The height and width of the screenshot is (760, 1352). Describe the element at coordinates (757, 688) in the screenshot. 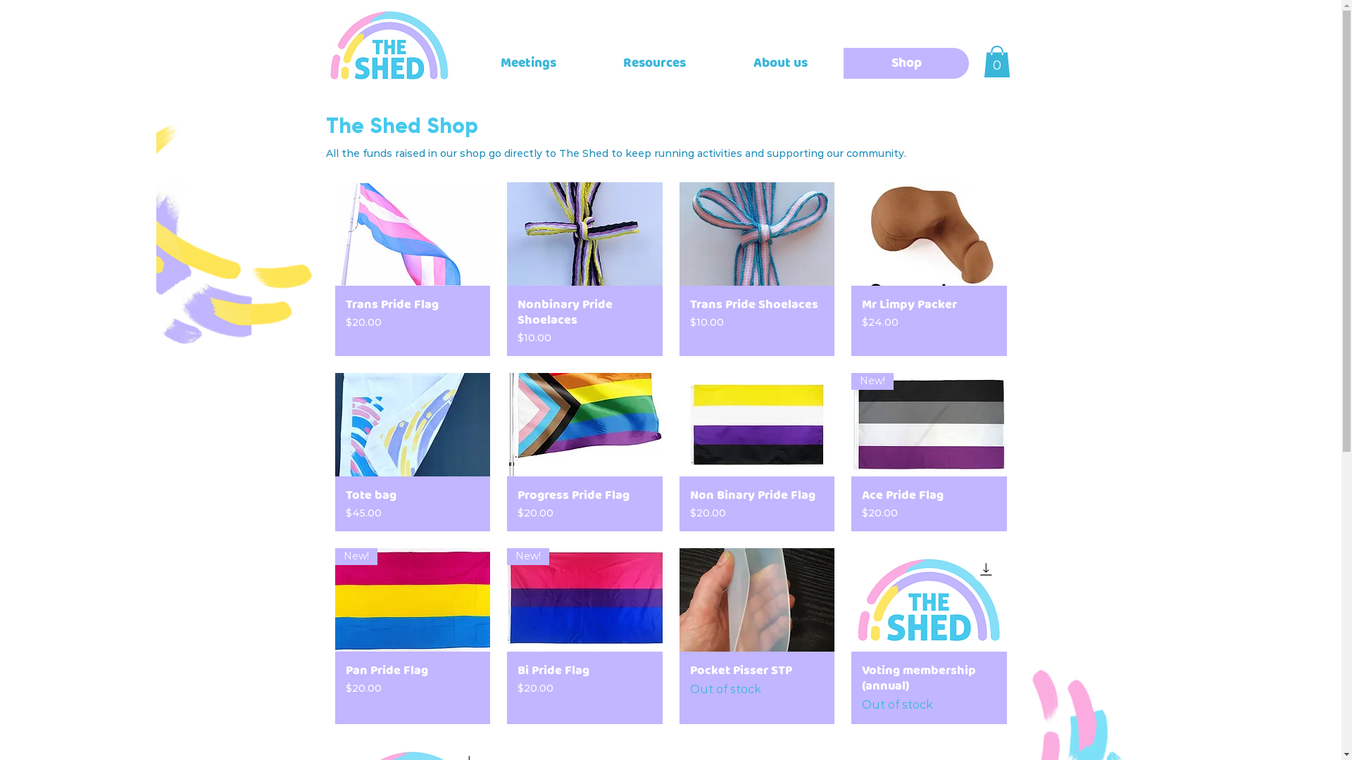

I see `Pocket Pisser STP
Out of stock` at that location.